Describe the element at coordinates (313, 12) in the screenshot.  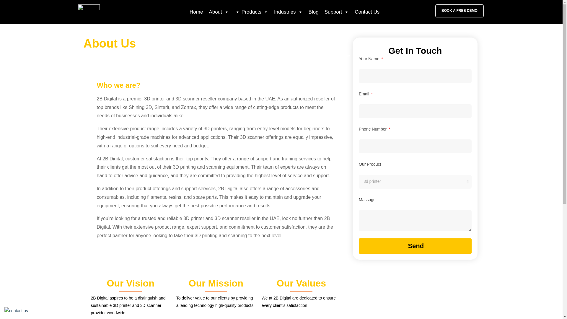
I see `Blog` at that location.